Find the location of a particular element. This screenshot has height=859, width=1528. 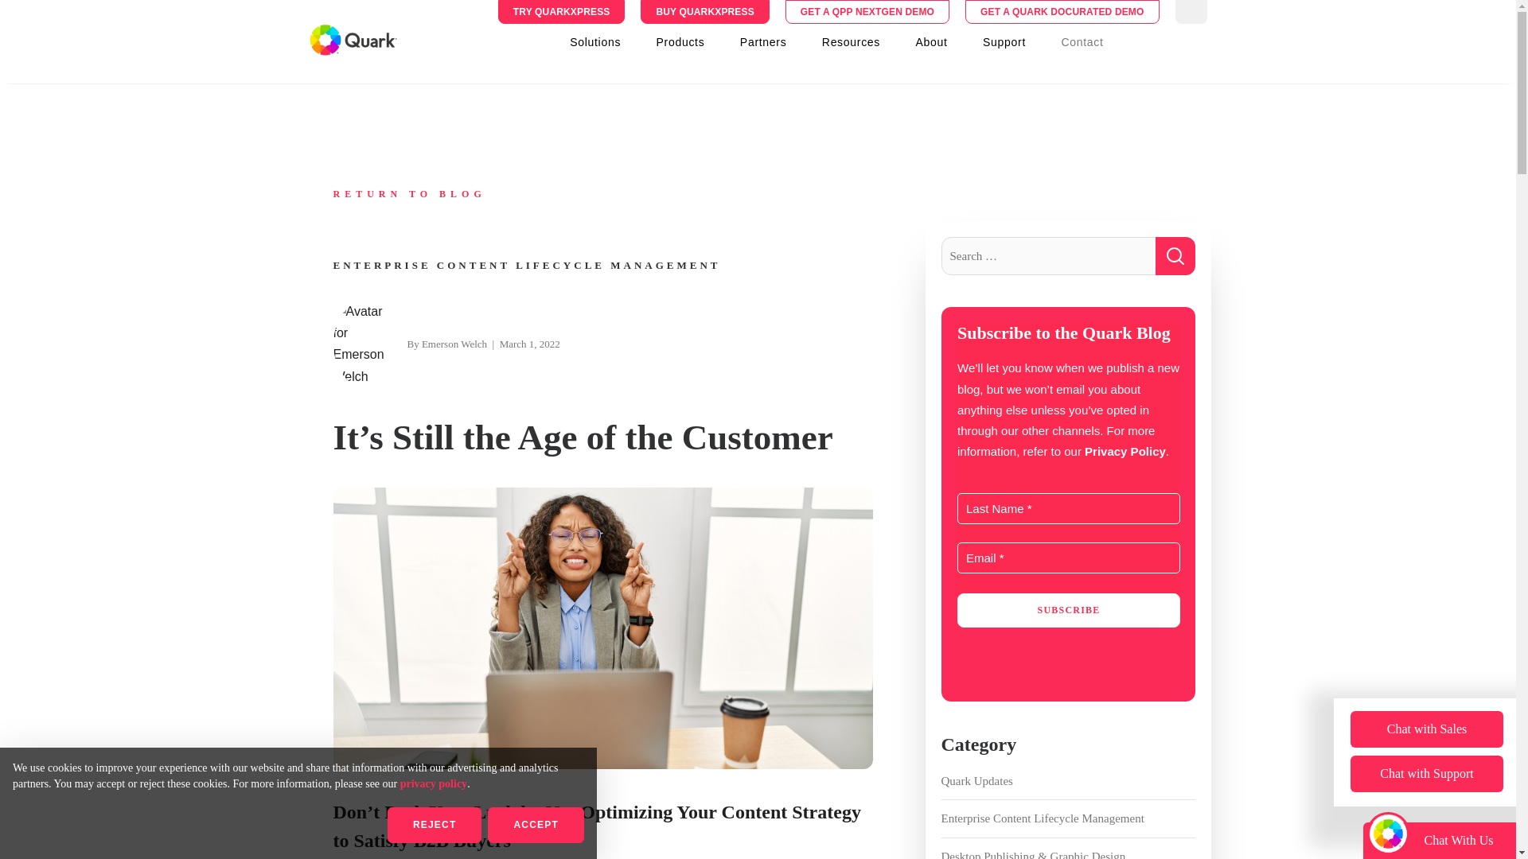

Resources   is located at coordinates (851, 41).